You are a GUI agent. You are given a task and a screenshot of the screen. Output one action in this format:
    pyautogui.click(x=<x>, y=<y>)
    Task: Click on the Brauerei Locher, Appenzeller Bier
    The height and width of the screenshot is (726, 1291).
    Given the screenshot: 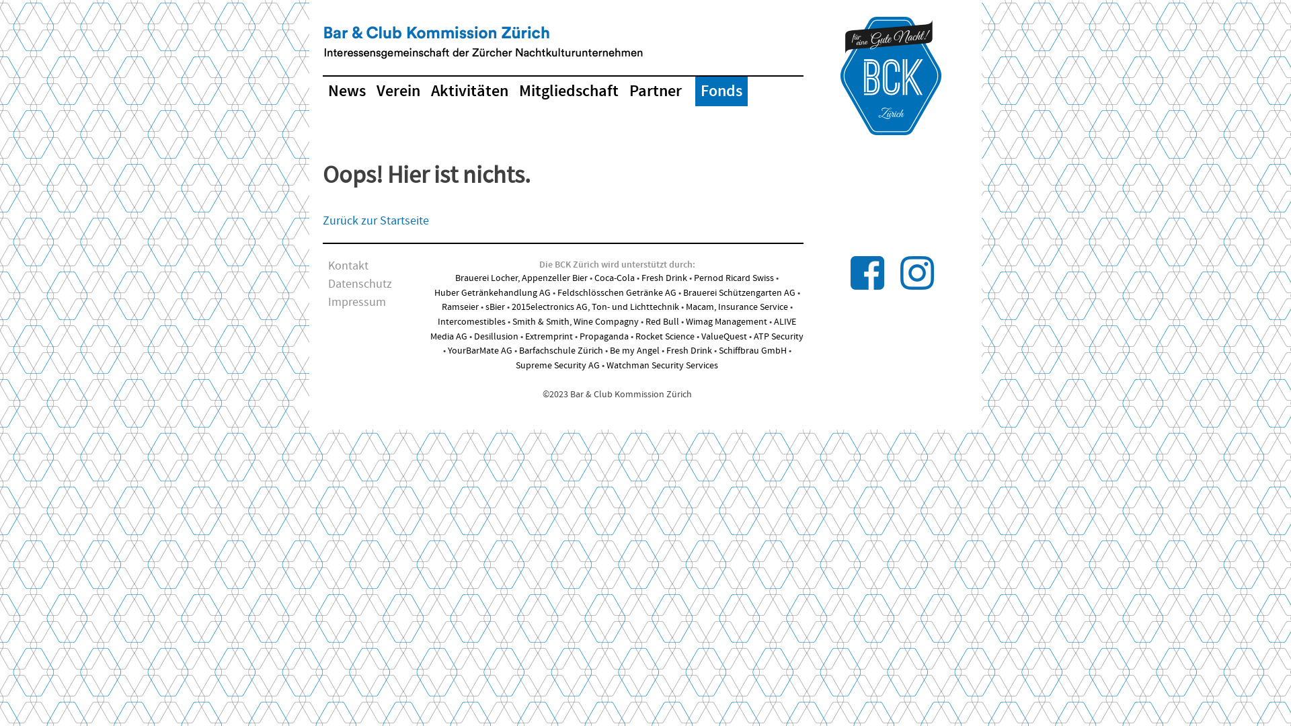 What is the action you would take?
    pyautogui.click(x=522, y=278)
    